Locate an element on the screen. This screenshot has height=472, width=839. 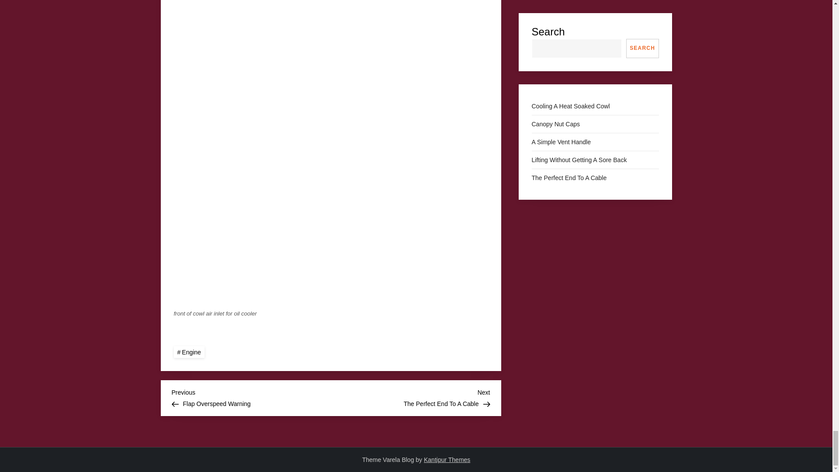
Kantipur Themes is located at coordinates (410, 397).